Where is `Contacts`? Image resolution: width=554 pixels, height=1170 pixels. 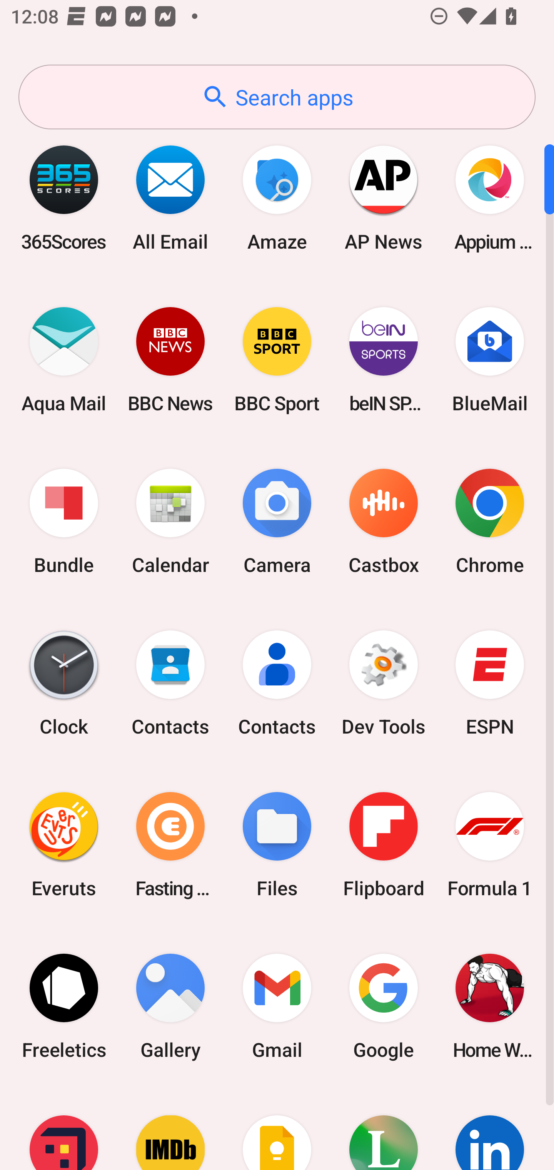 Contacts is located at coordinates (277, 683).